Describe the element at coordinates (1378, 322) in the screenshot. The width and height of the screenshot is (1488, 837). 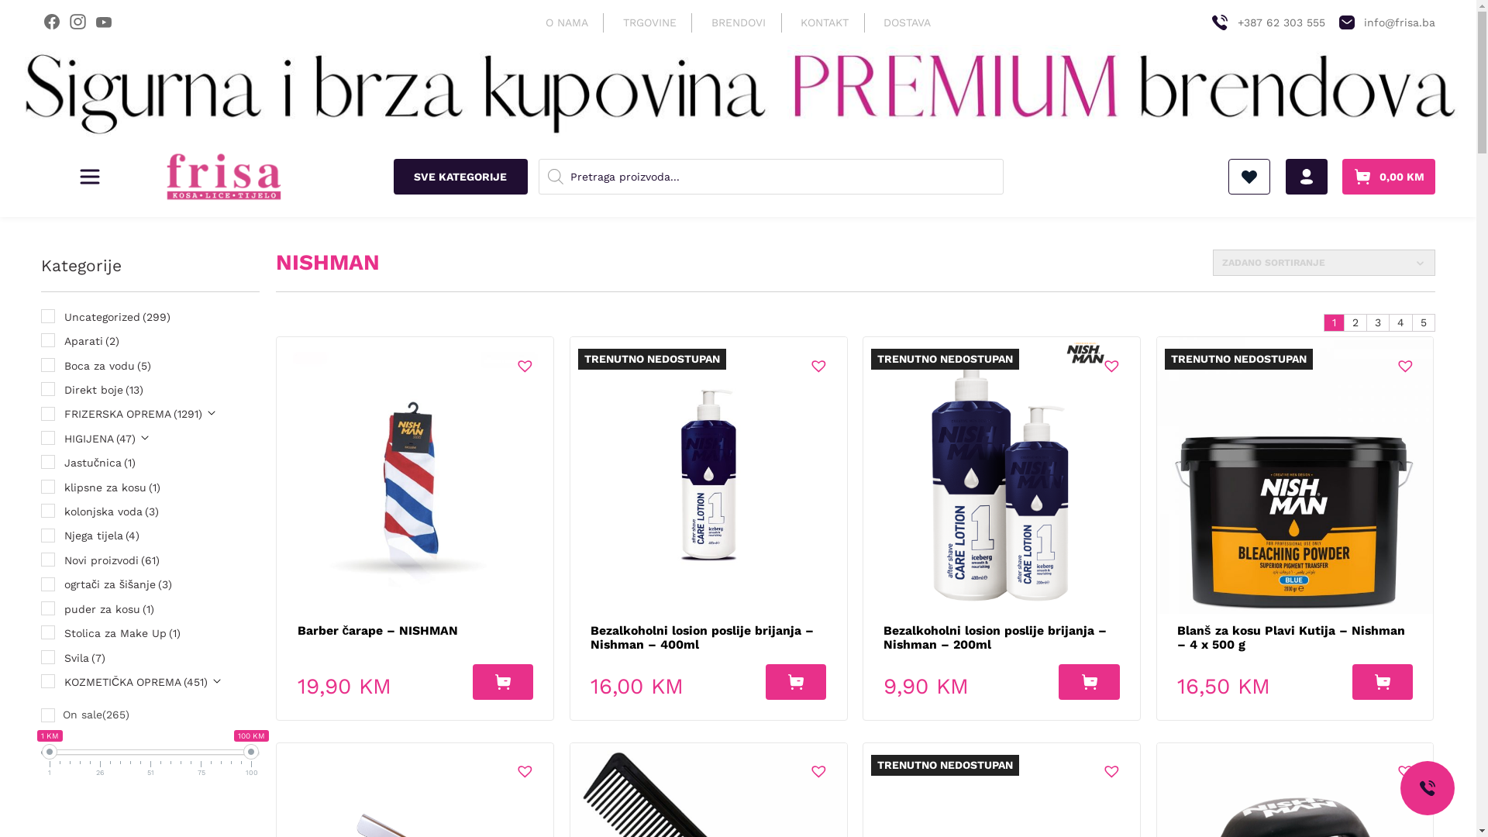
I see `3` at that location.